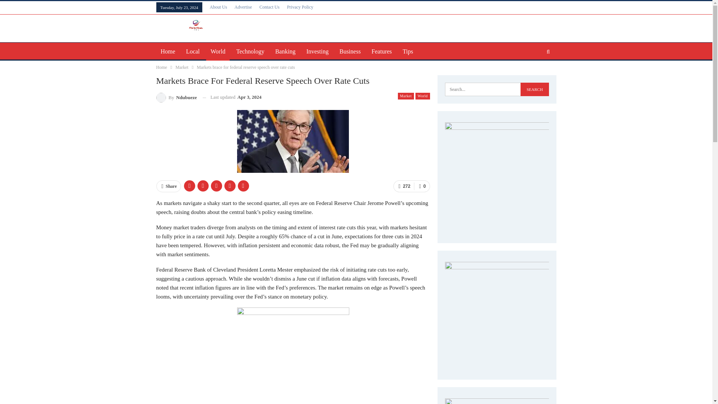 The image size is (718, 404). What do you see at coordinates (193, 52) in the screenshot?
I see `Local` at bounding box center [193, 52].